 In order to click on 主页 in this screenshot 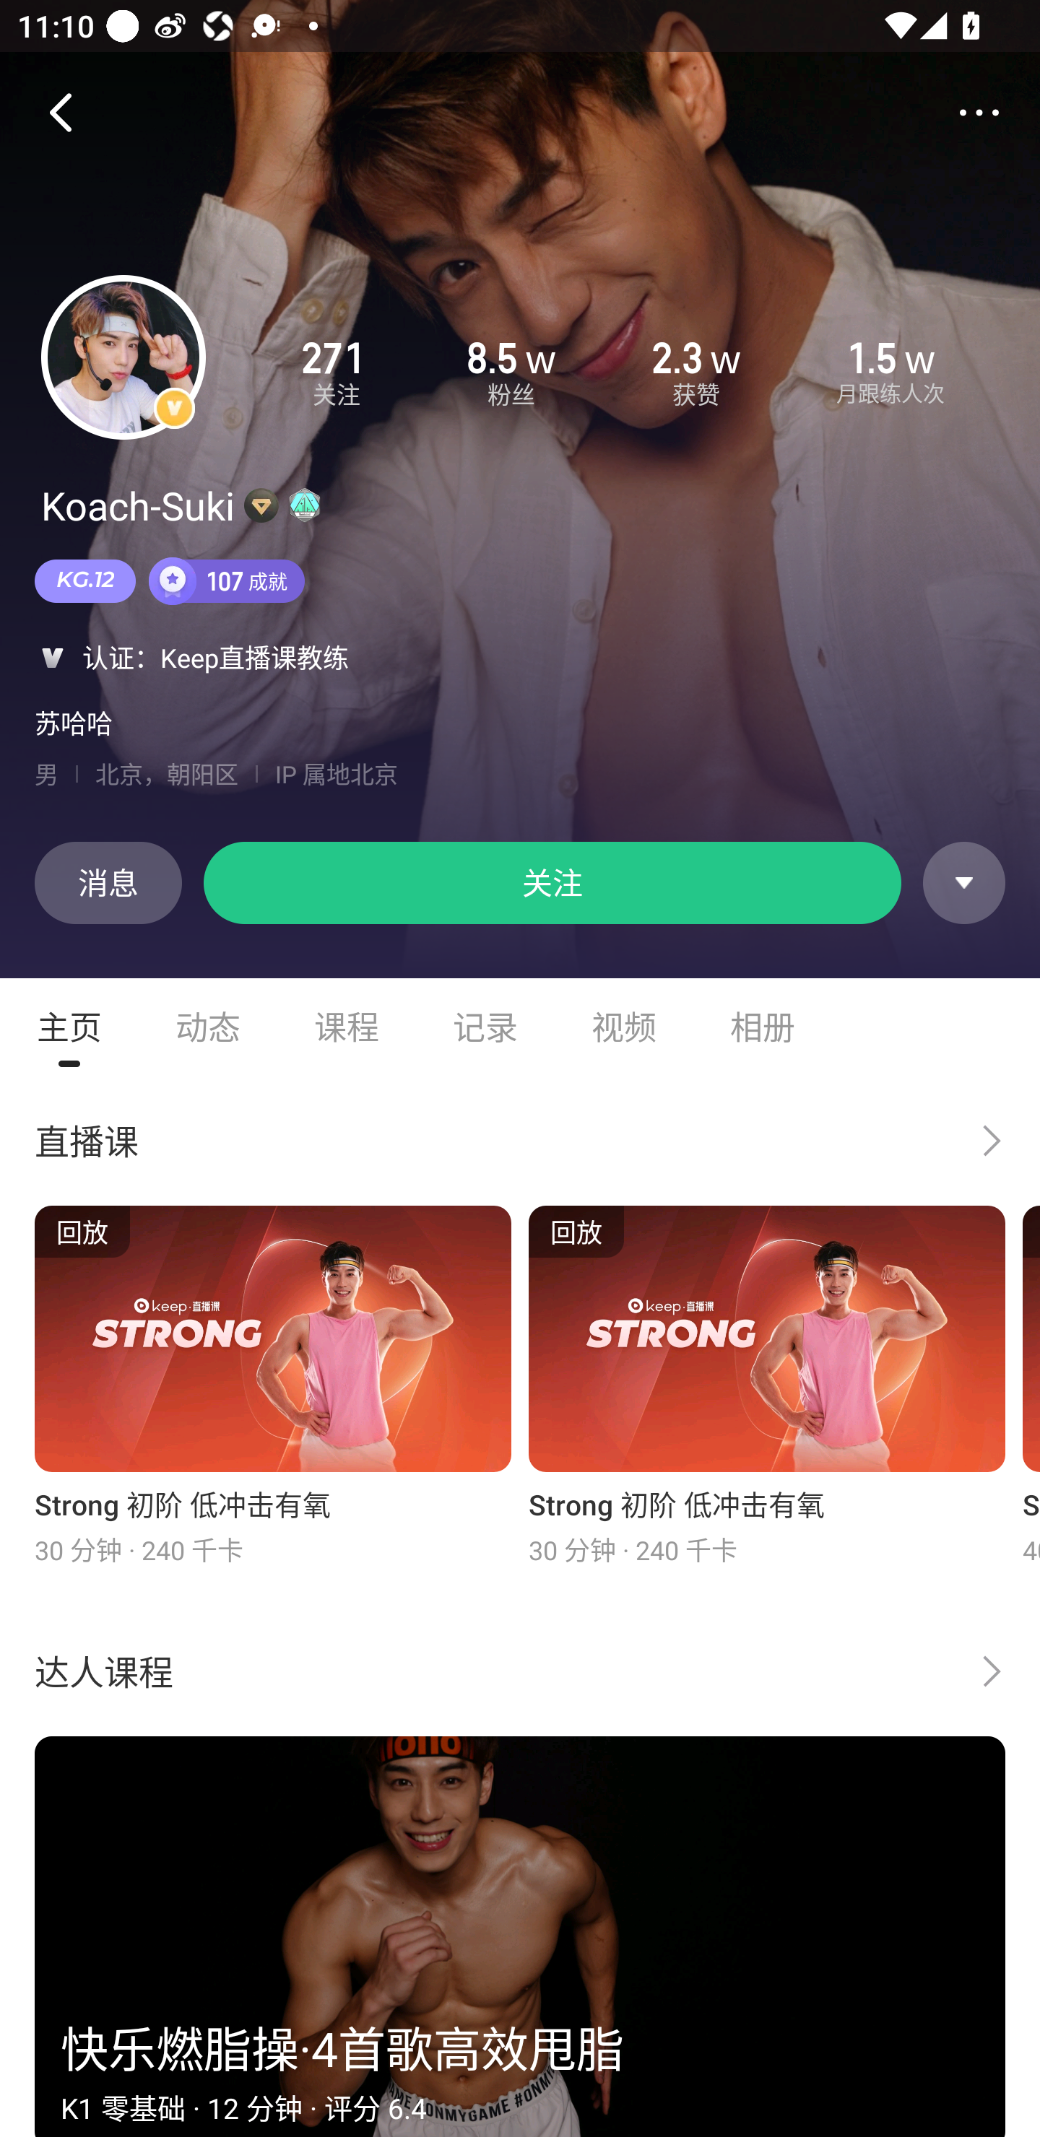, I will do `click(69, 1027)`.